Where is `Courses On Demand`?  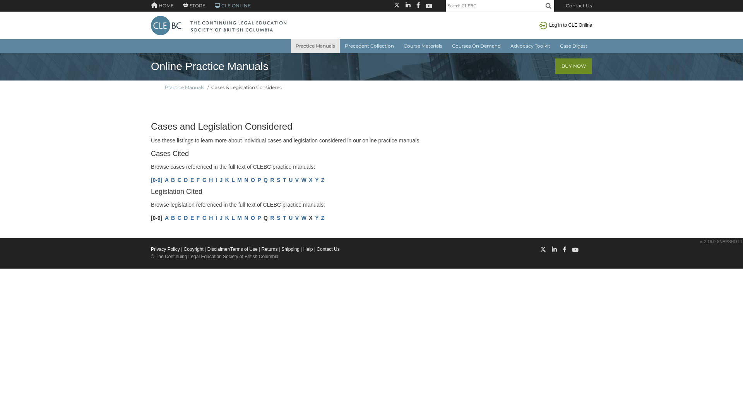 Courses On Demand is located at coordinates (476, 46).